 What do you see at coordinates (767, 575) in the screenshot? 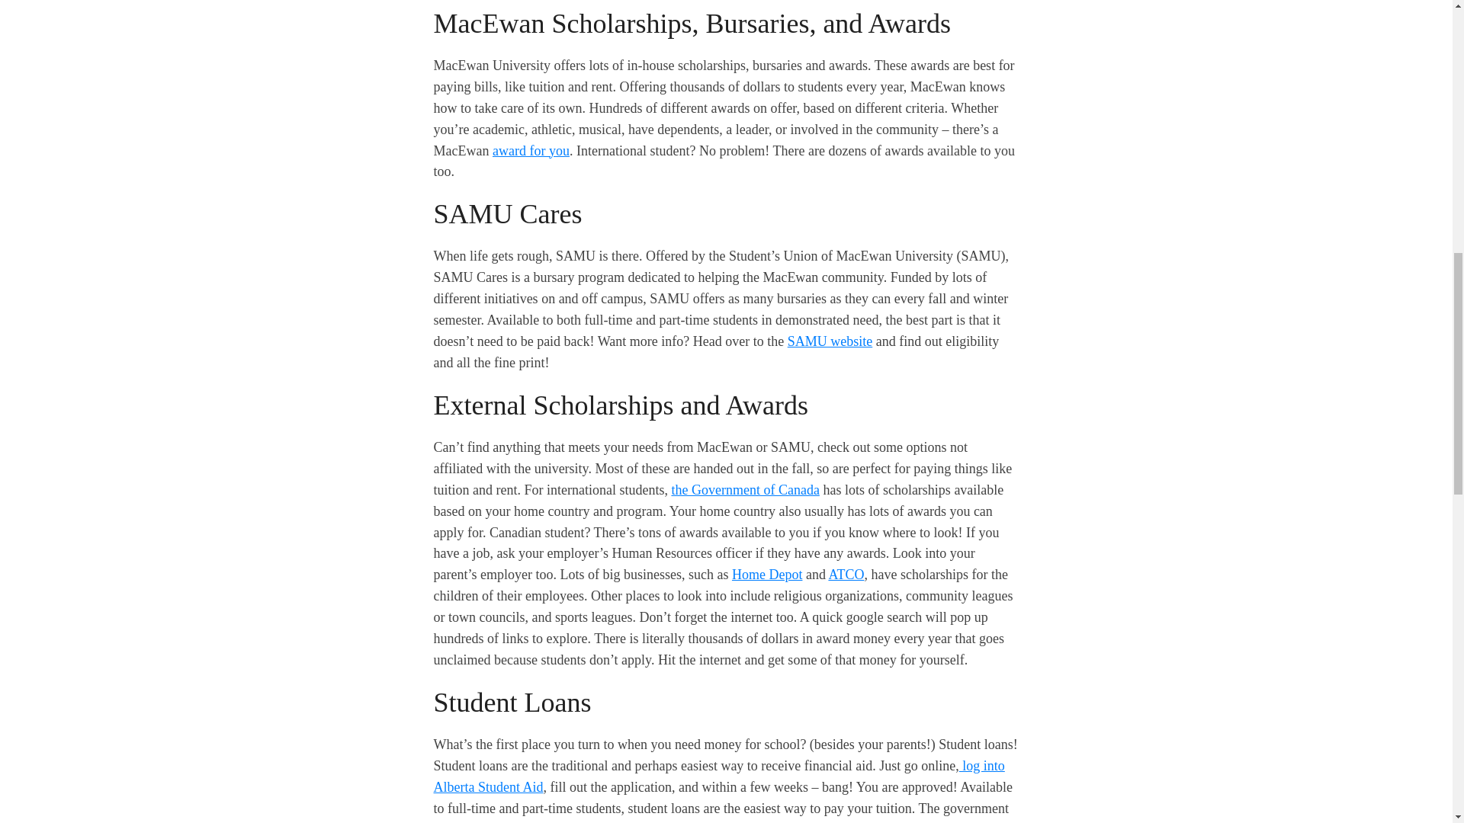
I see `Home Depot` at bounding box center [767, 575].